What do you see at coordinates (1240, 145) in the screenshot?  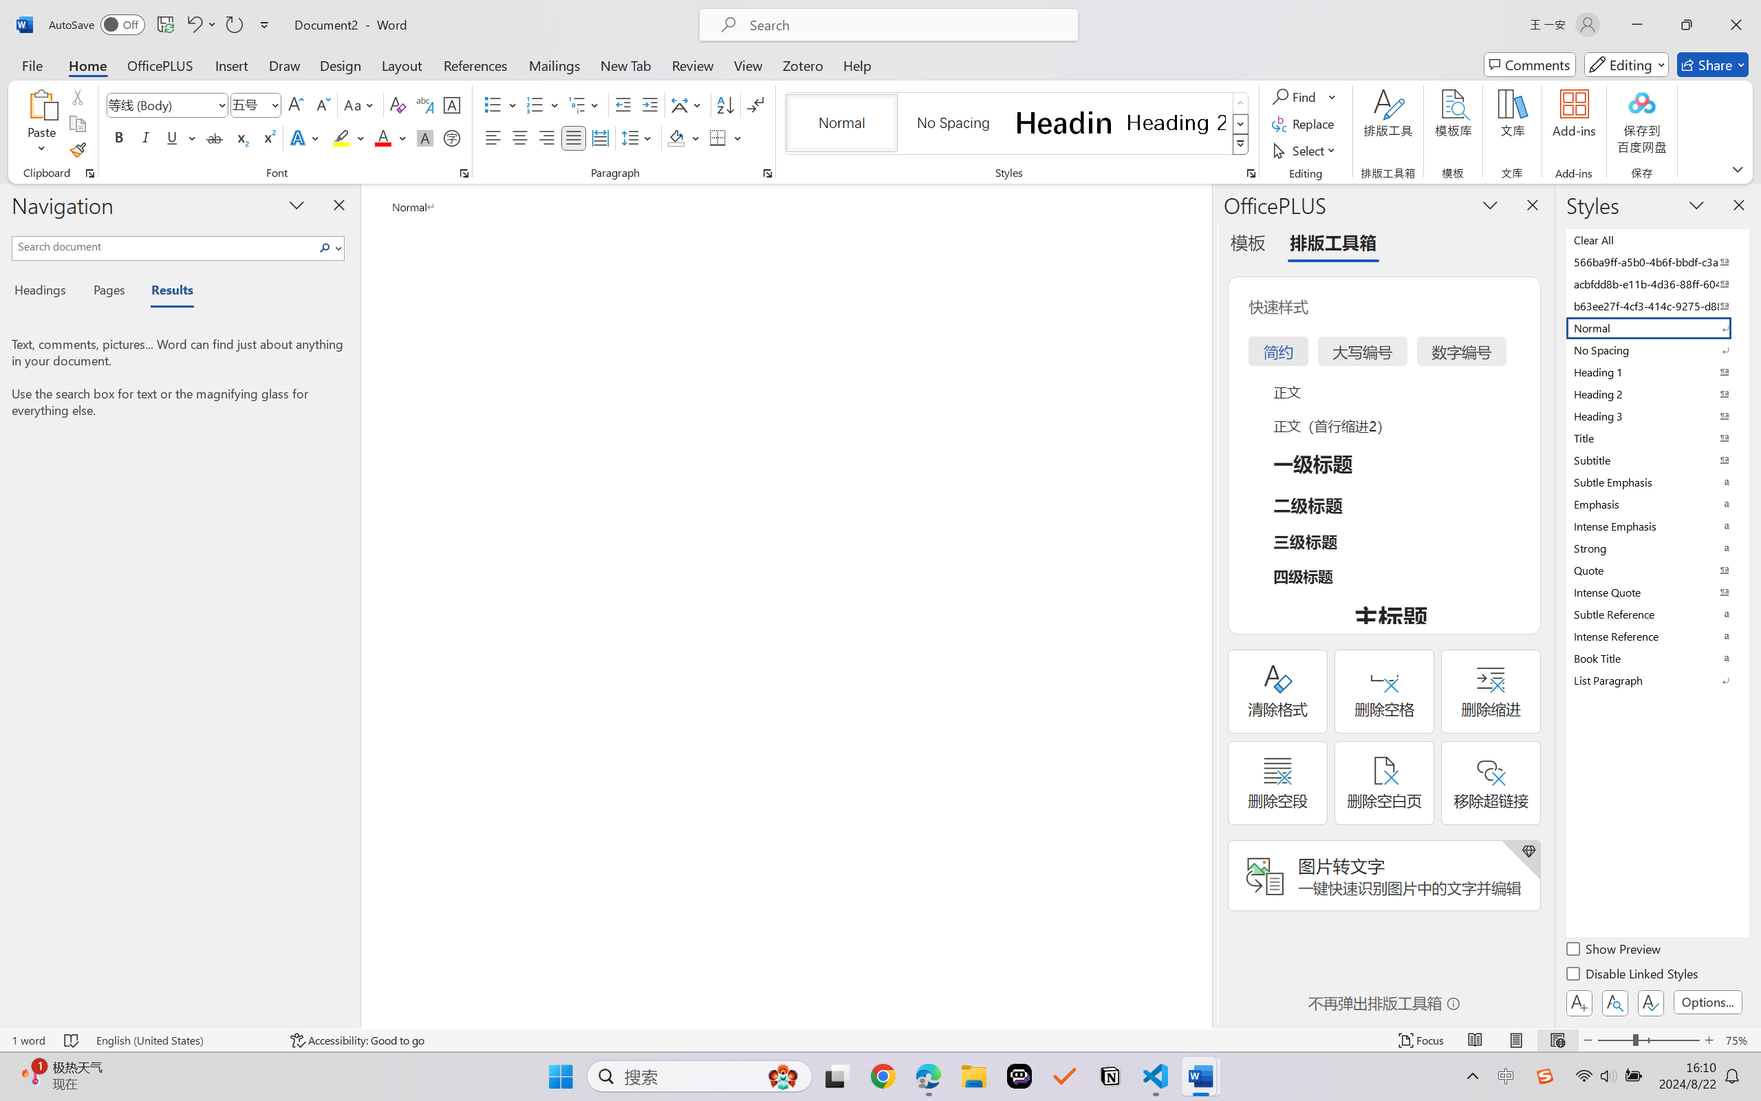 I see `Class: NetUIImage` at bounding box center [1240, 145].